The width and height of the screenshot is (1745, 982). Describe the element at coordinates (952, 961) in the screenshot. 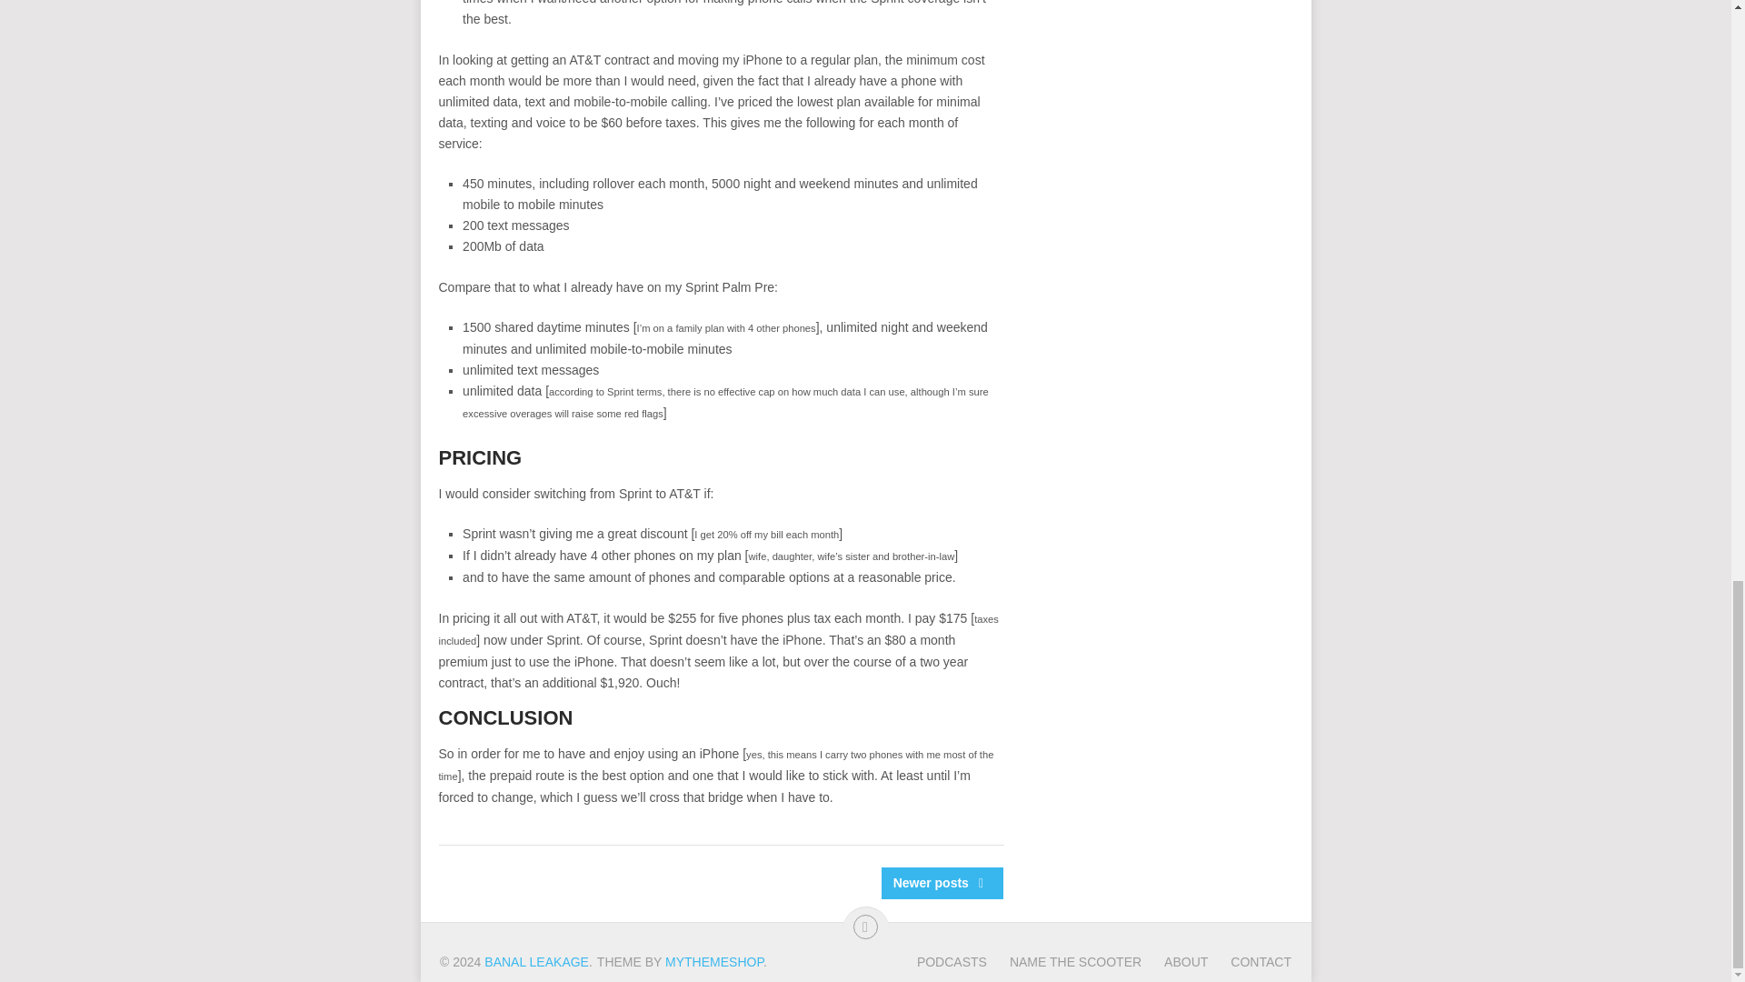

I see `PODCASTS` at that location.